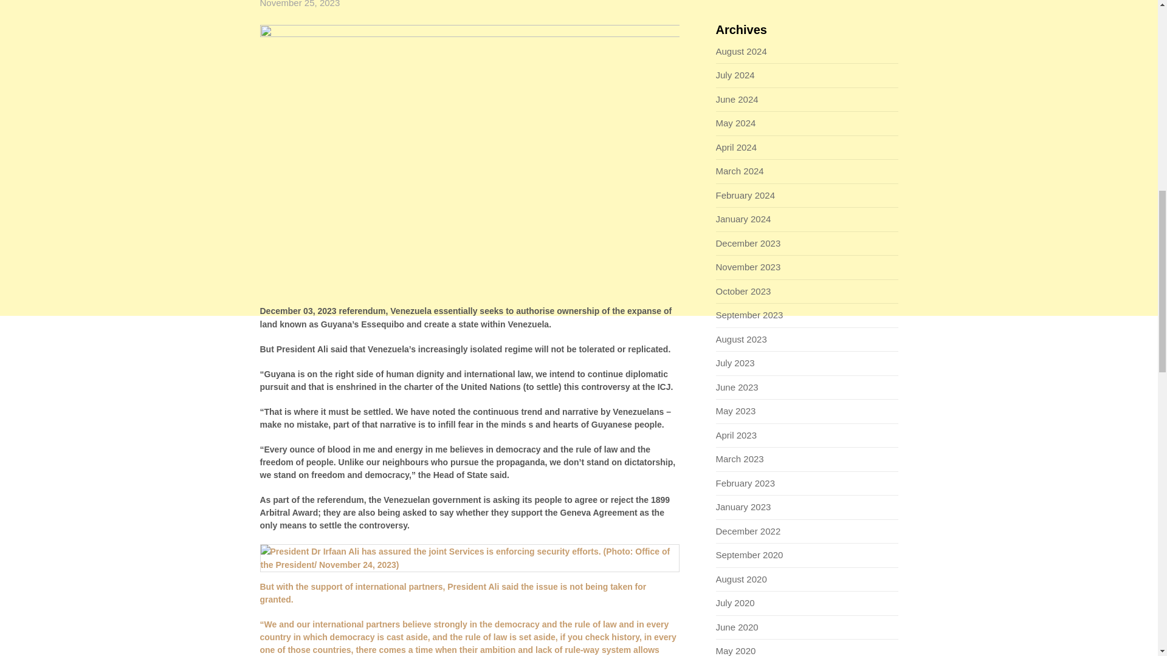 This screenshot has height=656, width=1167. I want to click on January 2024, so click(744, 219).